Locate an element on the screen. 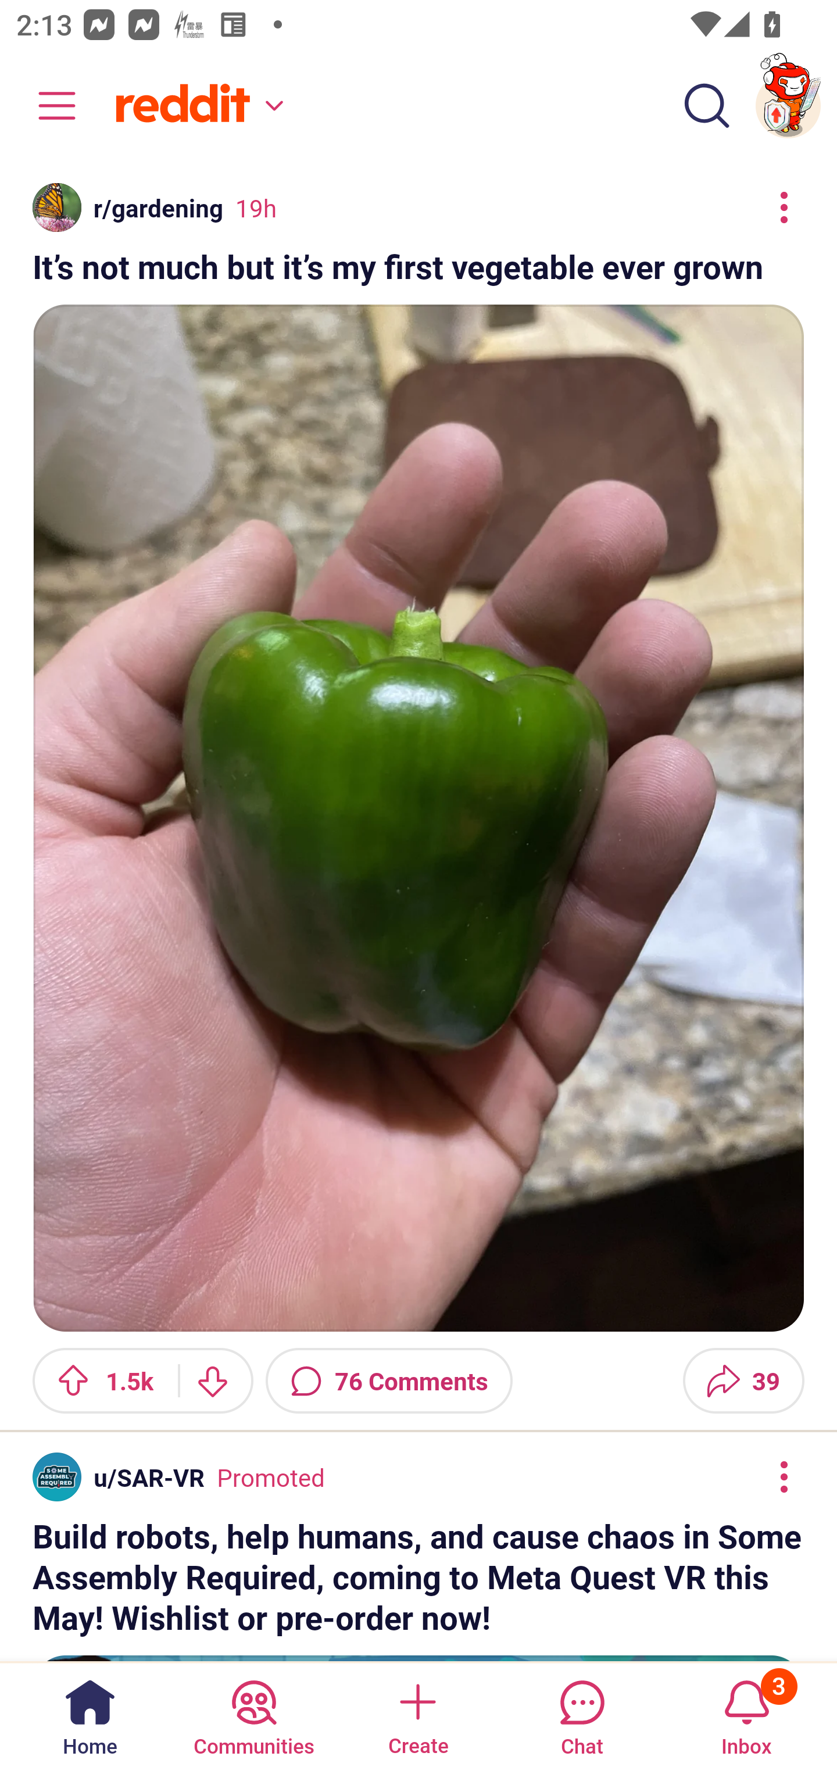 Image resolution: width=837 pixels, height=1767 pixels. Create a post Create is located at coordinates (417, 1714).